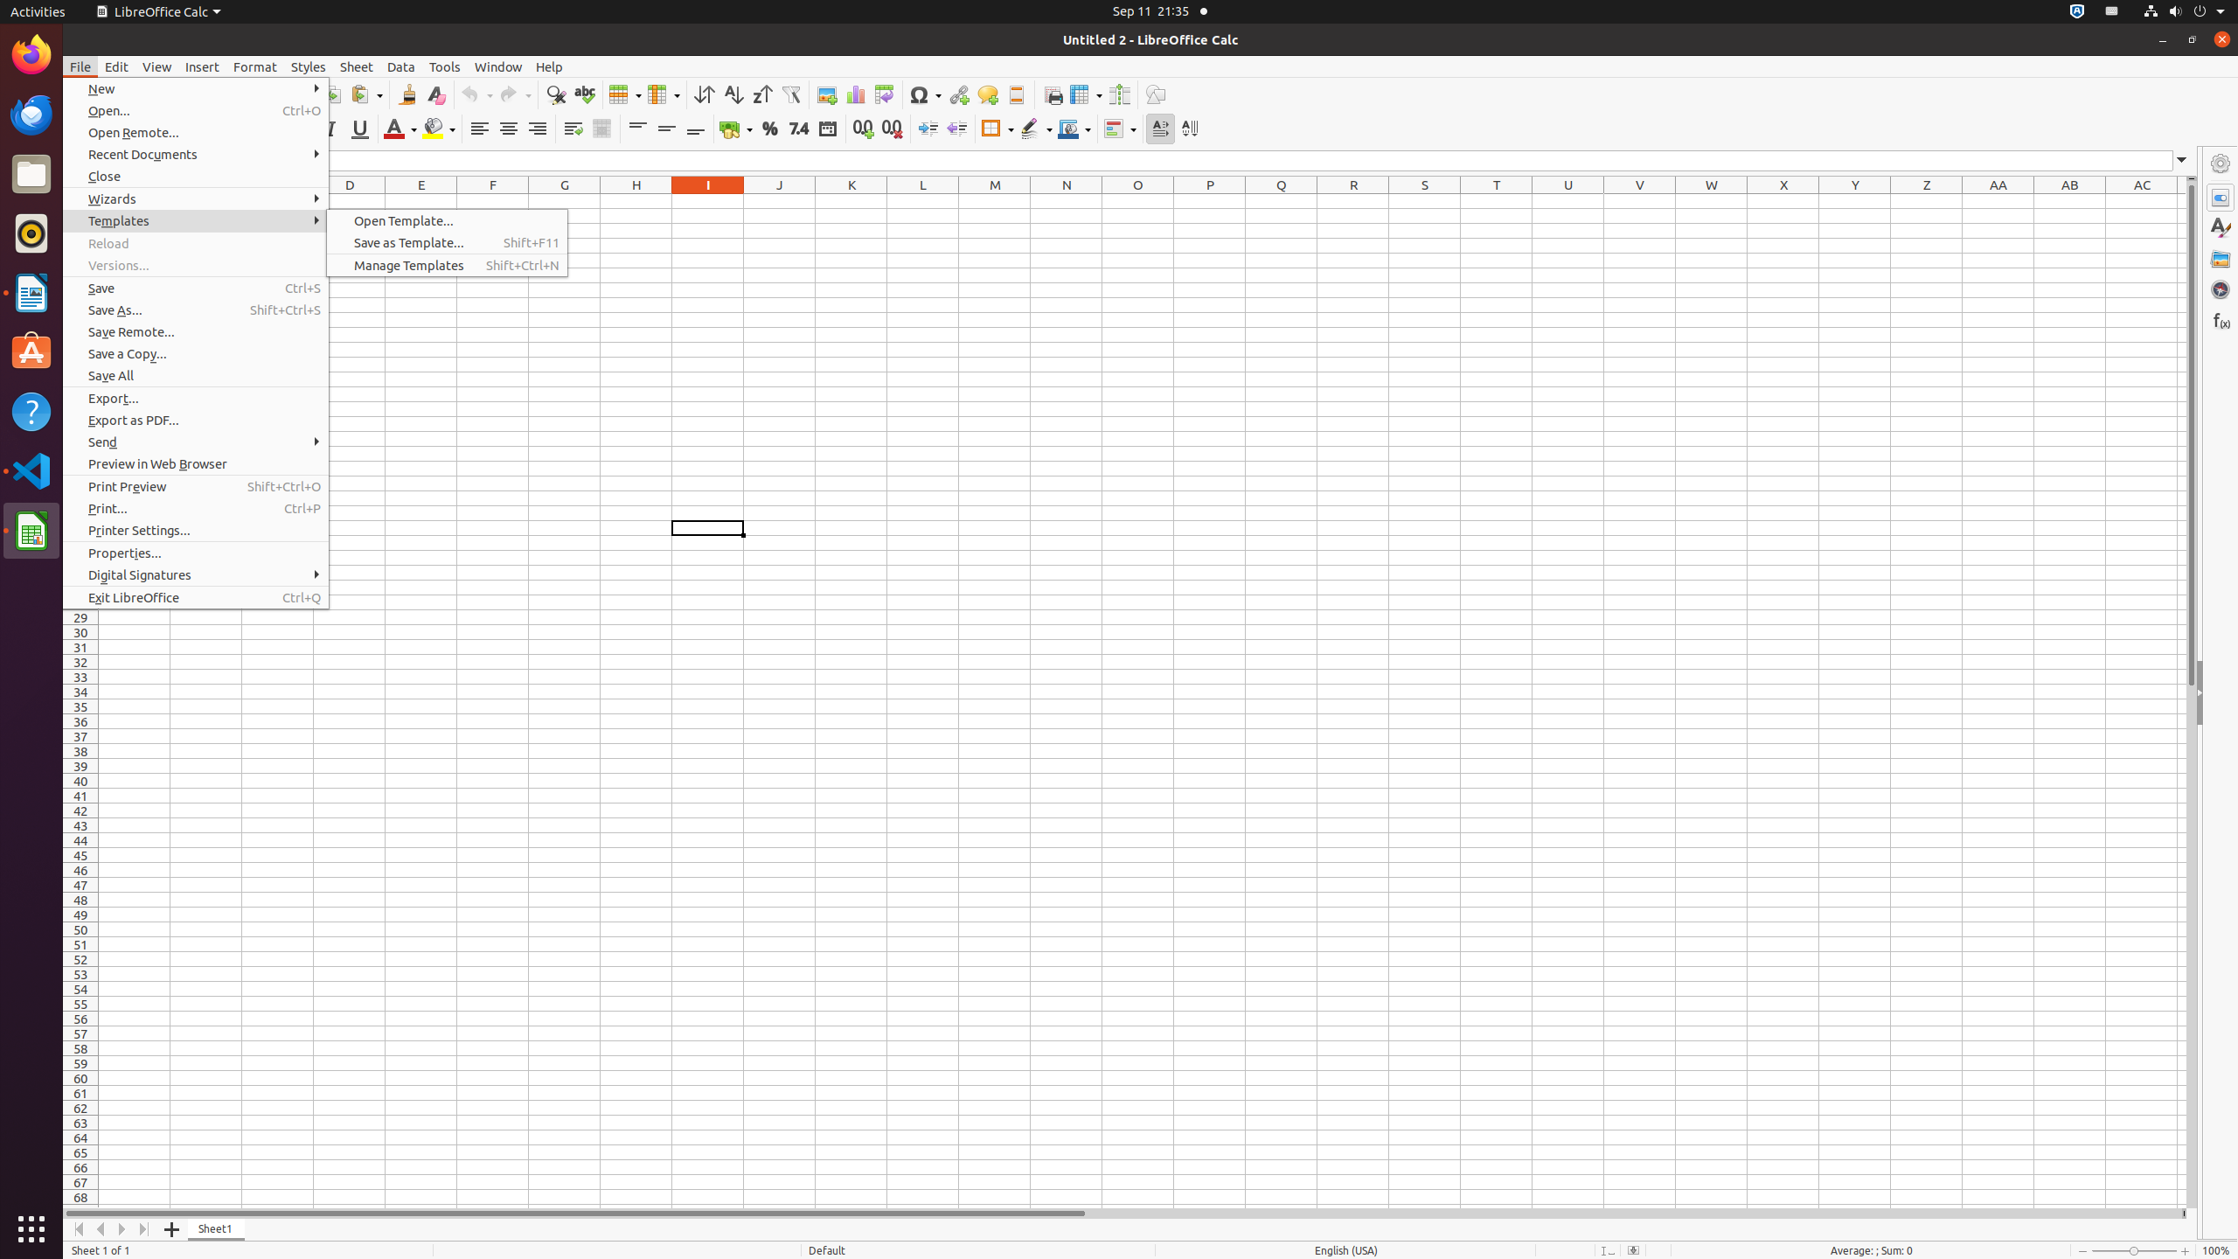 The height and width of the screenshot is (1259, 2238). Describe the element at coordinates (421, 201) in the screenshot. I see `E1` at that location.